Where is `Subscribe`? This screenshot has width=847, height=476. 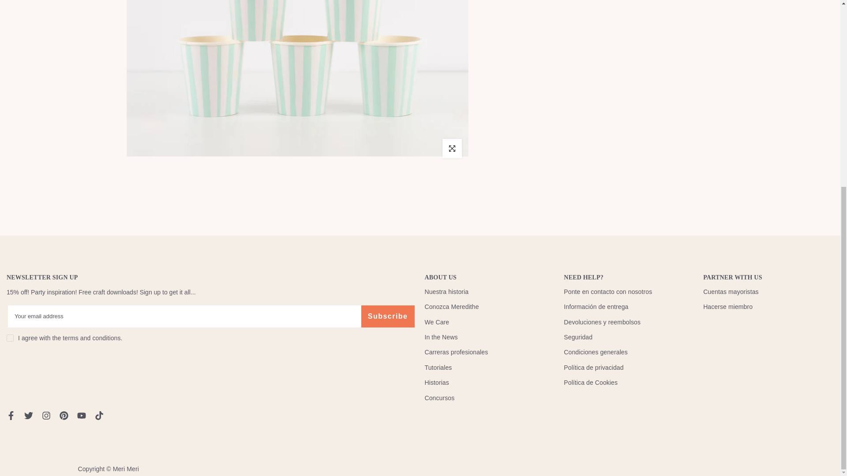
Subscribe is located at coordinates (388, 316).